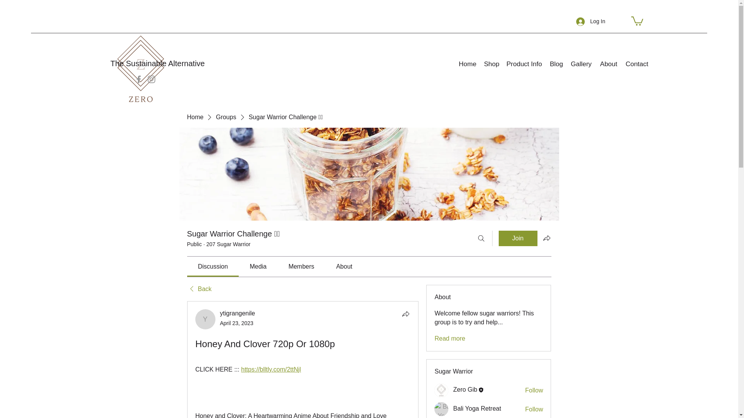 This screenshot has height=418, width=744. I want to click on Gallery, so click(581, 64).